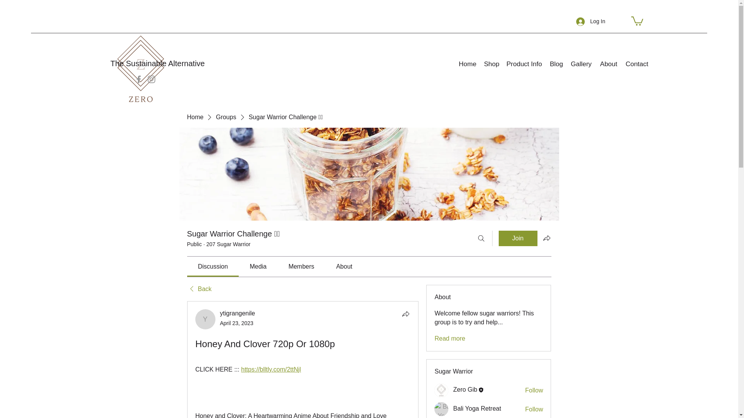 This screenshot has height=418, width=744. I want to click on Gallery, so click(581, 64).